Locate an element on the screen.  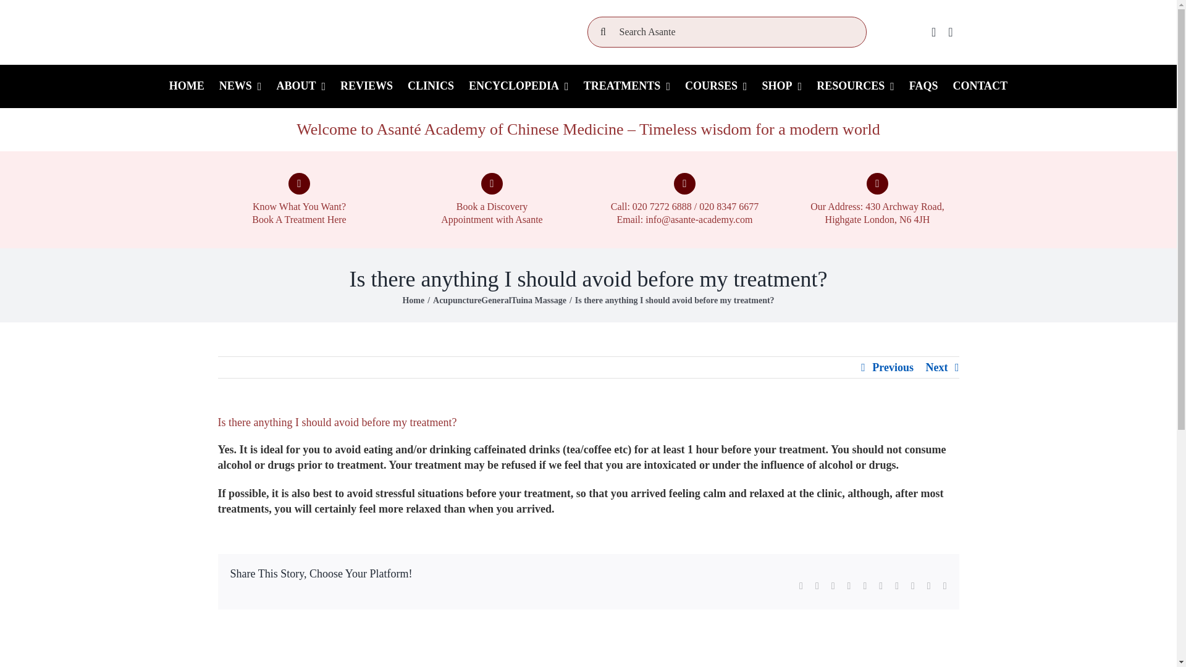
COURSES is located at coordinates (715, 86).